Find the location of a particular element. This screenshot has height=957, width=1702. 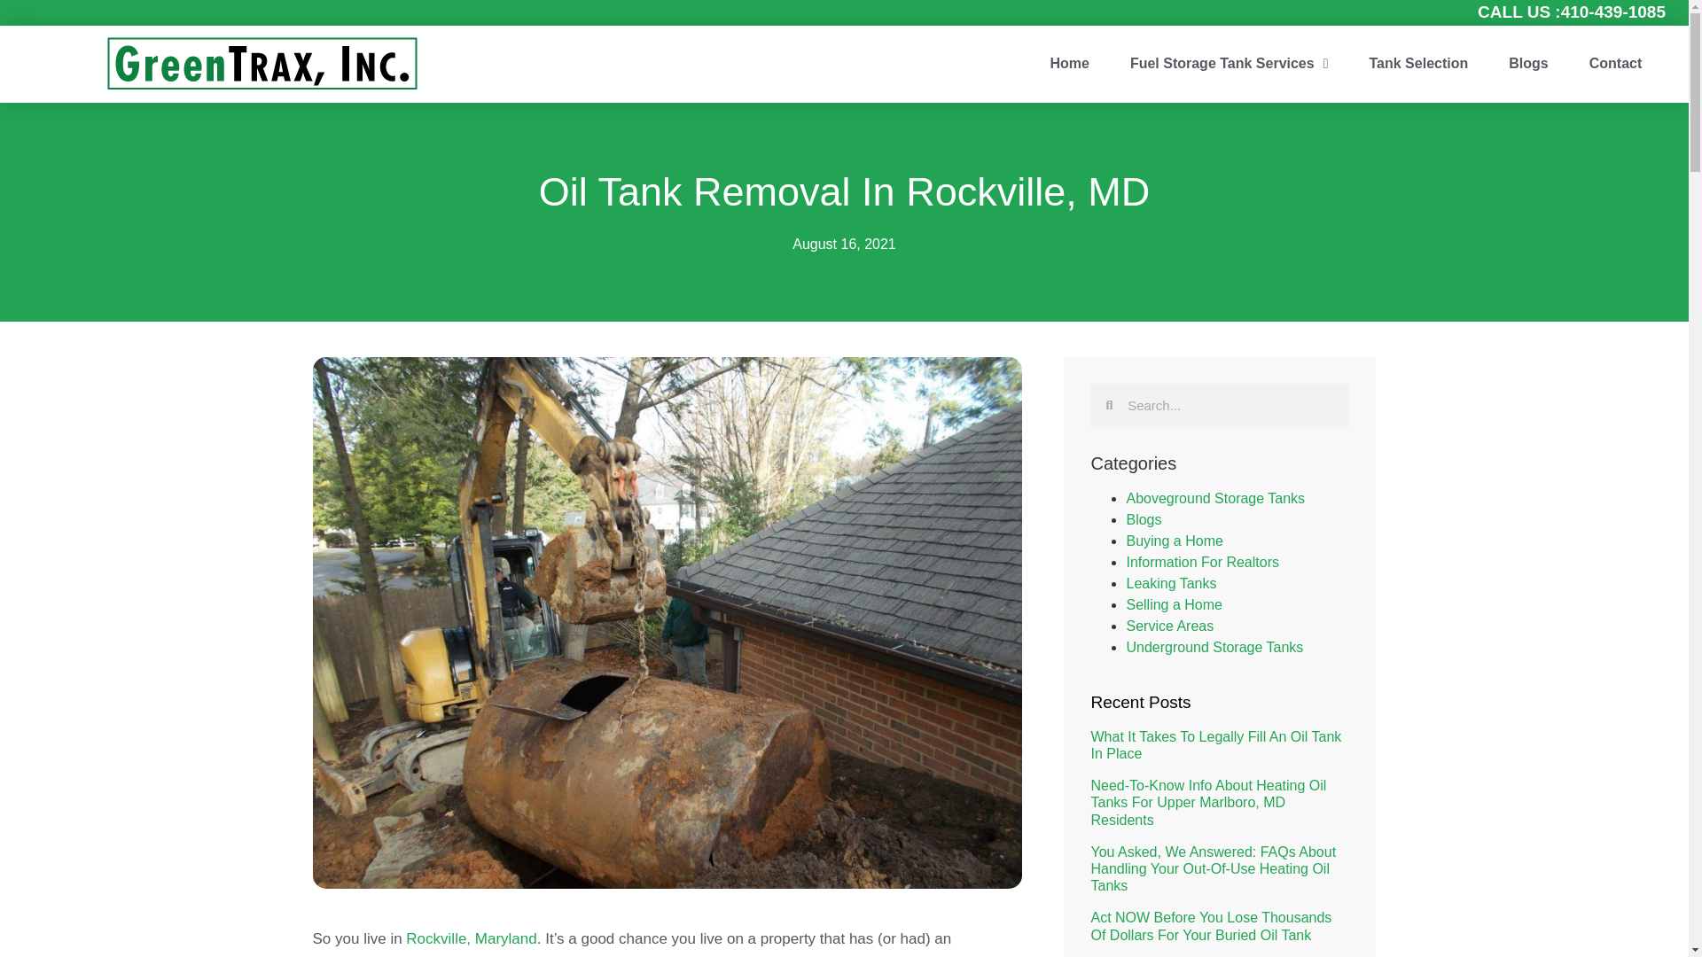

410-439-1085 is located at coordinates (1613, 12).